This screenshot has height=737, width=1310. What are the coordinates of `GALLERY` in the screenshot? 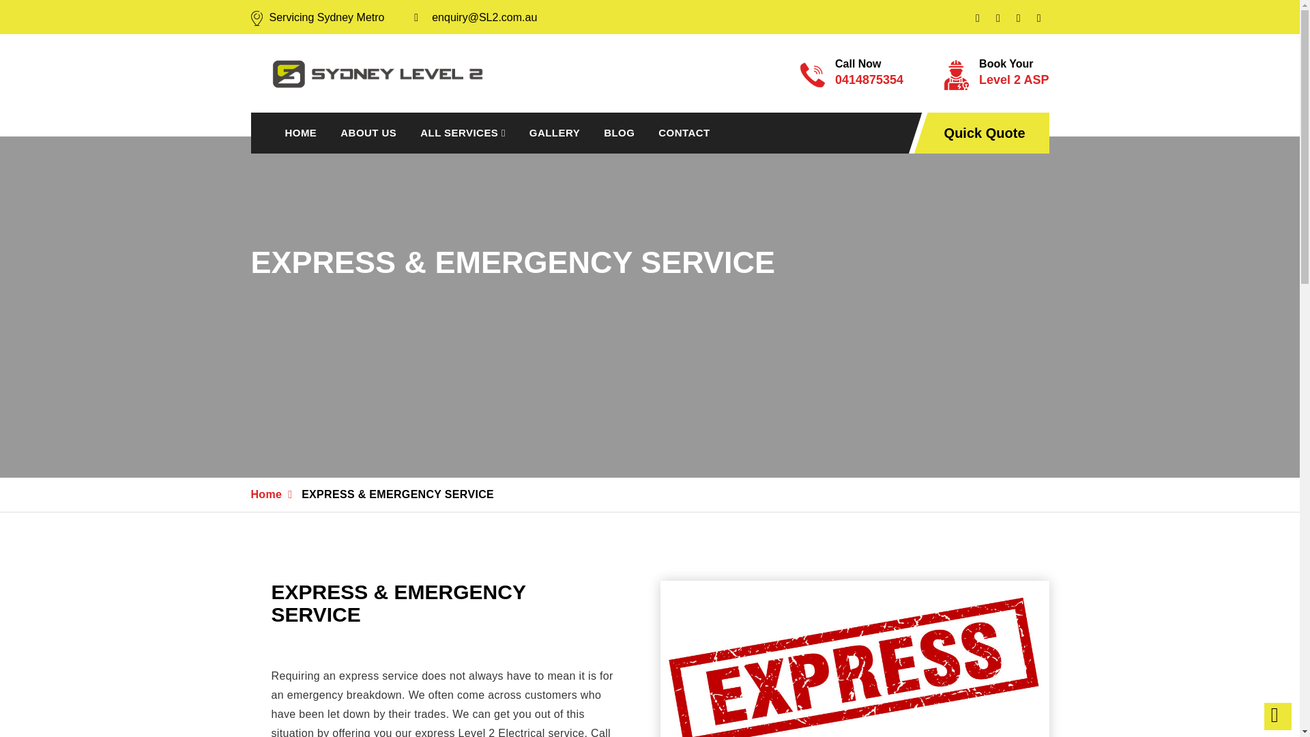 It's located at (267, 494).